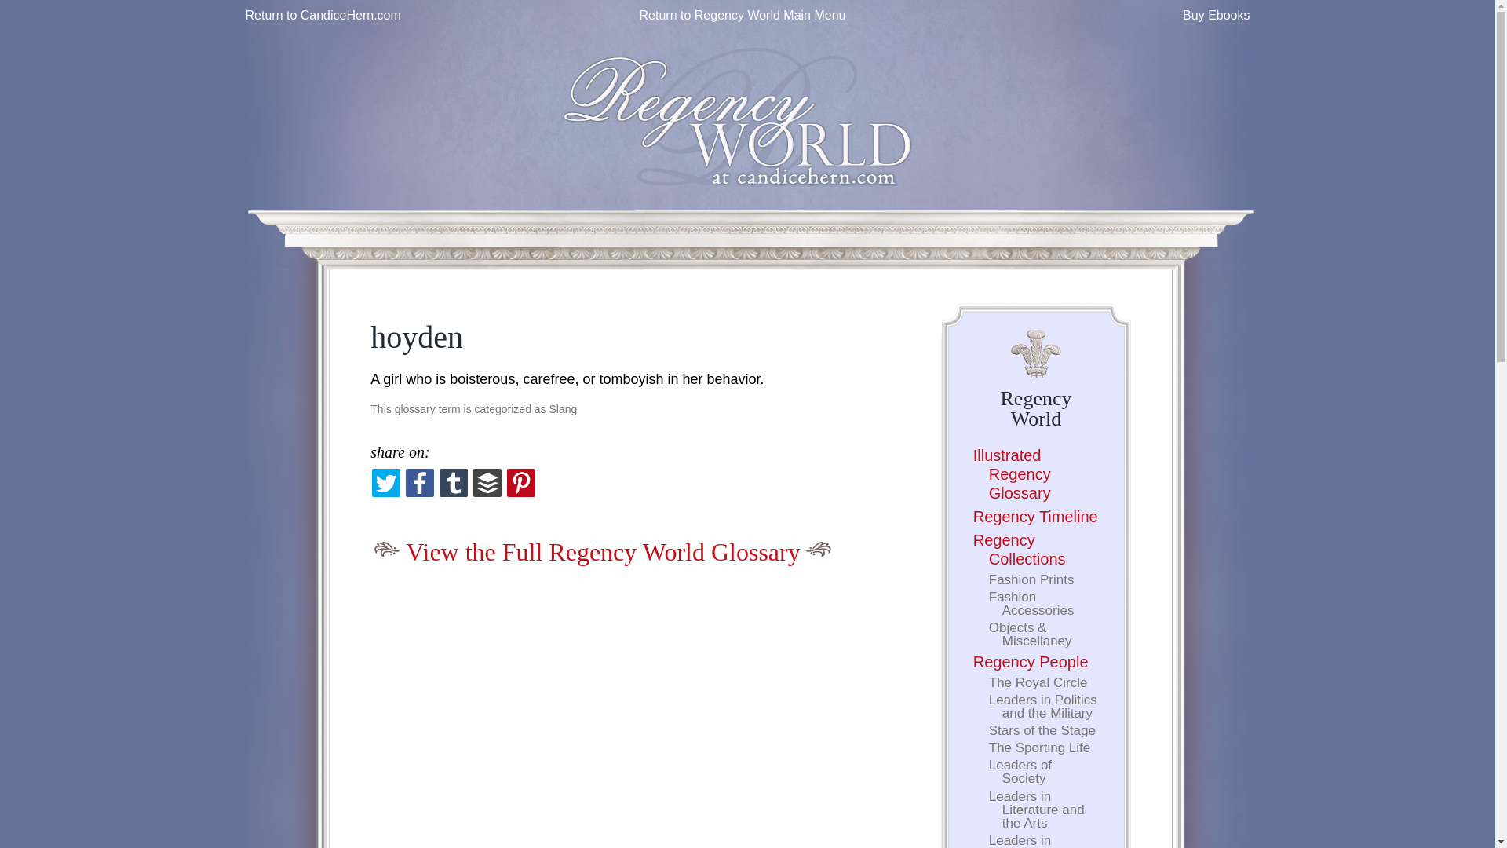  What do you see at coordinates (564, 409) in the screenshot?
I see `Slang` at bounding box center [564, 409].